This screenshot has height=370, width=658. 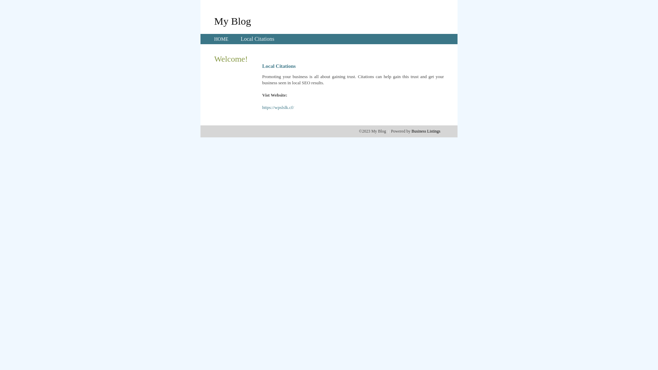 I want to click on My Blog, so click(x=233, y=21).